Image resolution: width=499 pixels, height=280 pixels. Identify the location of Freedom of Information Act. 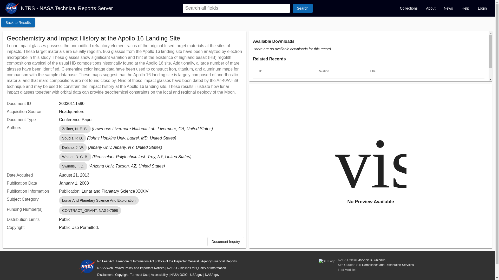
(135, 261).